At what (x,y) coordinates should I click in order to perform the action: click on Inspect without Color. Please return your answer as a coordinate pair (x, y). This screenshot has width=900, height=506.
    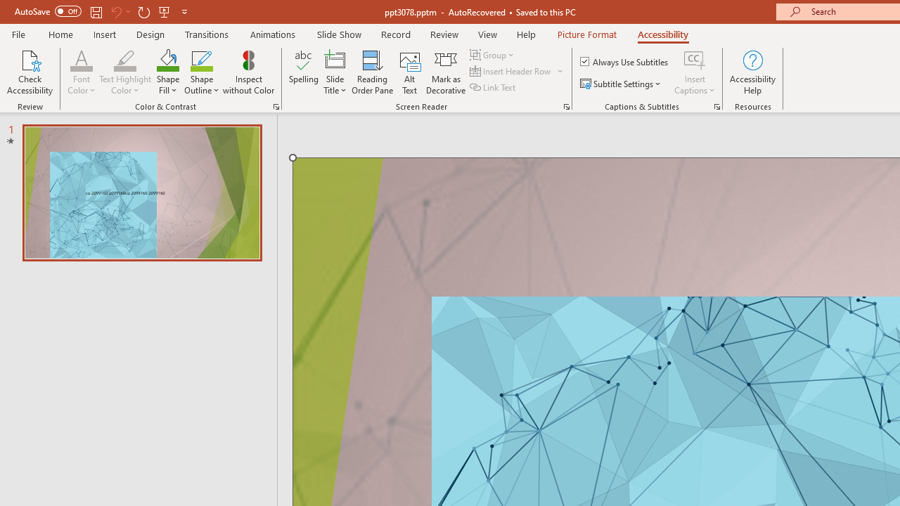
    Looking at the image, I should click on (248, 72).